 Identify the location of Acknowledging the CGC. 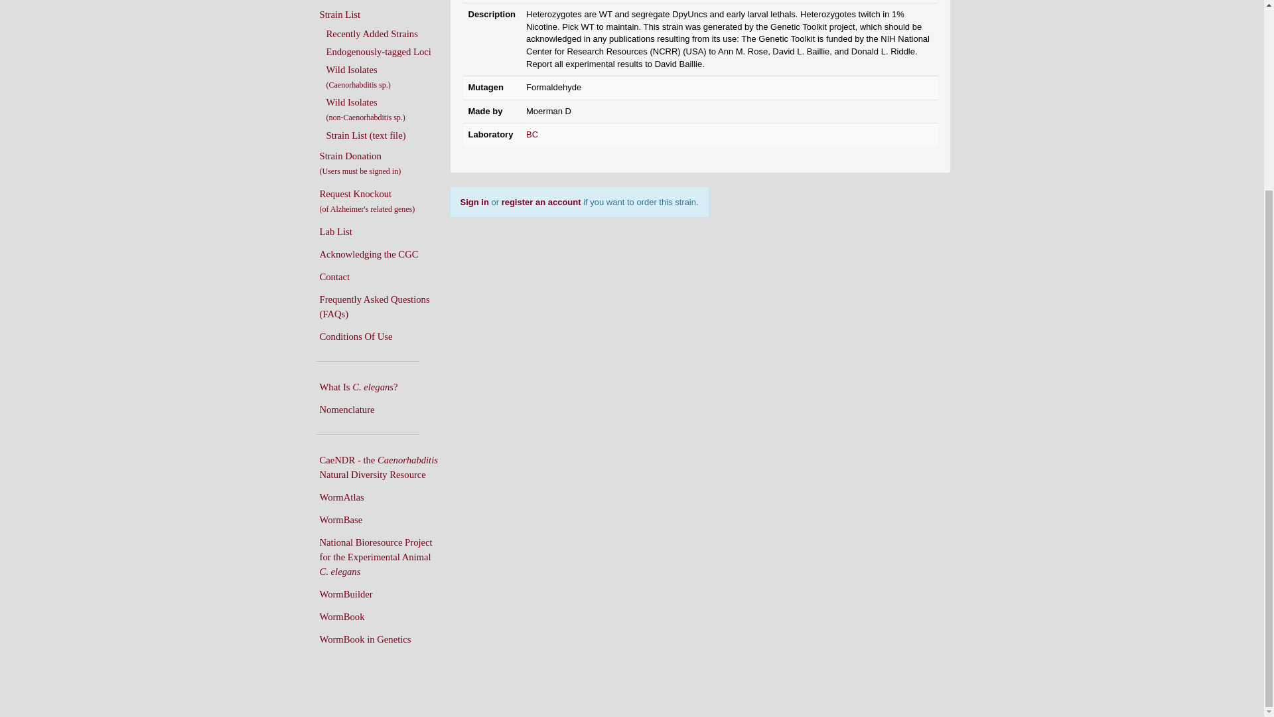
(381, 254).